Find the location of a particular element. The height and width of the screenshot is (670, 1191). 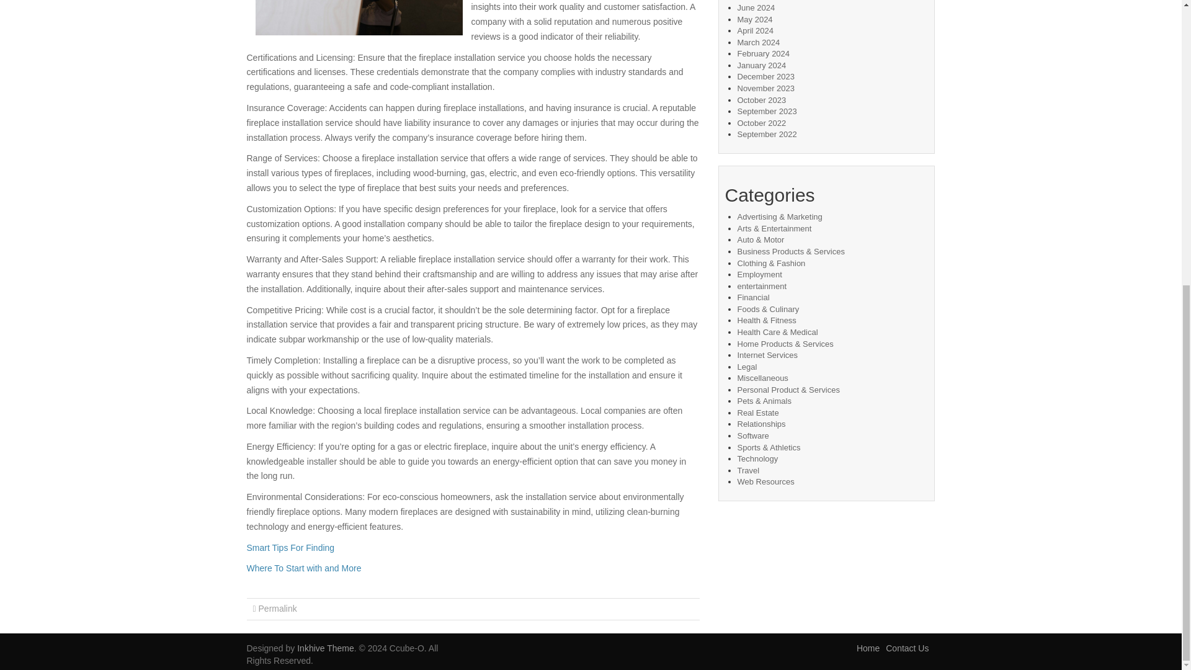

May 2024 is located at coordinates (754, 19).